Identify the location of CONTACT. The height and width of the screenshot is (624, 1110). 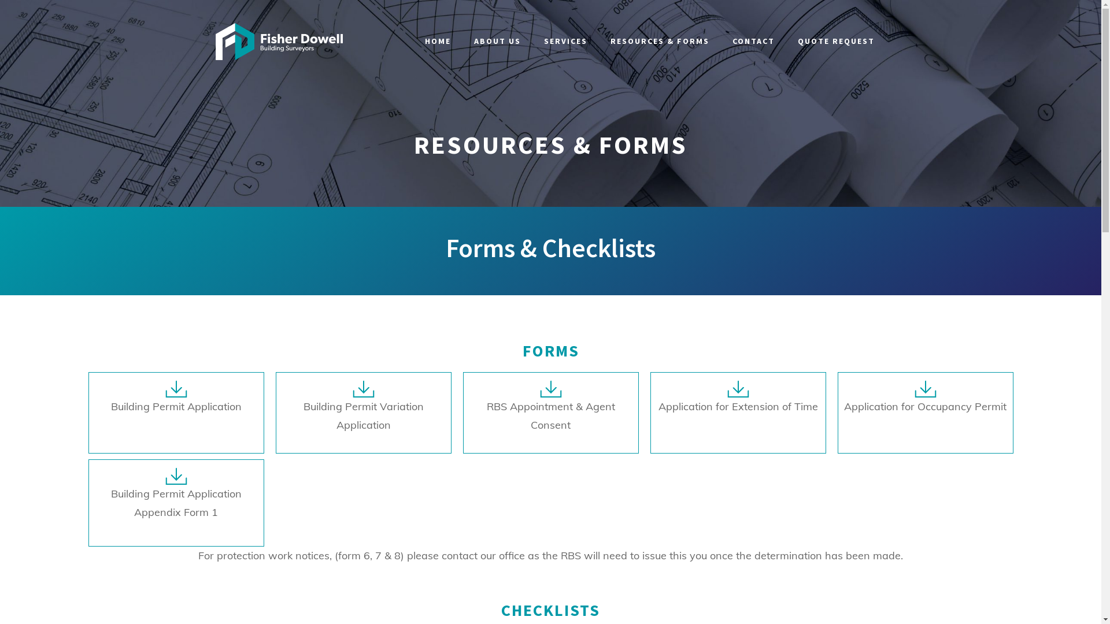
(753, 42).